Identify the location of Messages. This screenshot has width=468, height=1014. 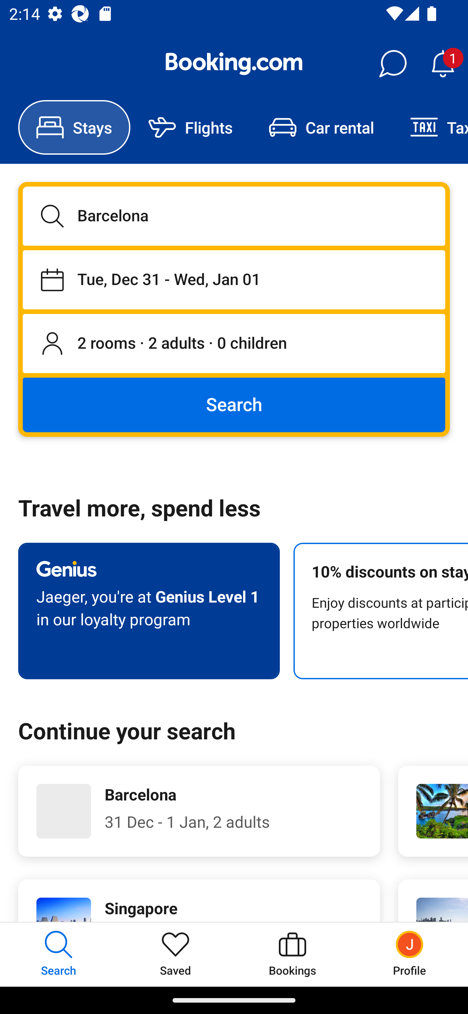
(393, 64).